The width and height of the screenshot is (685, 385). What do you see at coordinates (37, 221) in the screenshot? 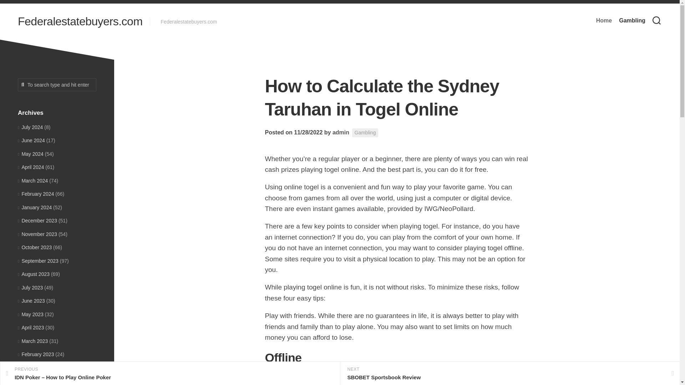
I see `December 2023` at bounding box center [37, 221].